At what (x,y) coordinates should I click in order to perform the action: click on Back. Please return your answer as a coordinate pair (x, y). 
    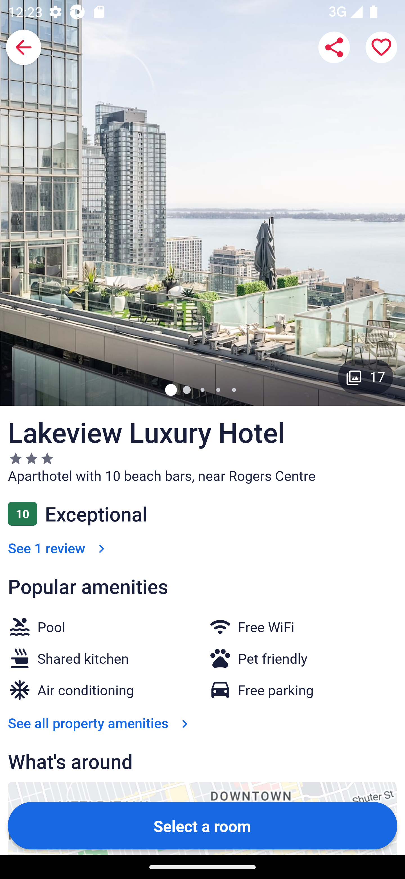
    Looking at the image, I should click on (24, 47).